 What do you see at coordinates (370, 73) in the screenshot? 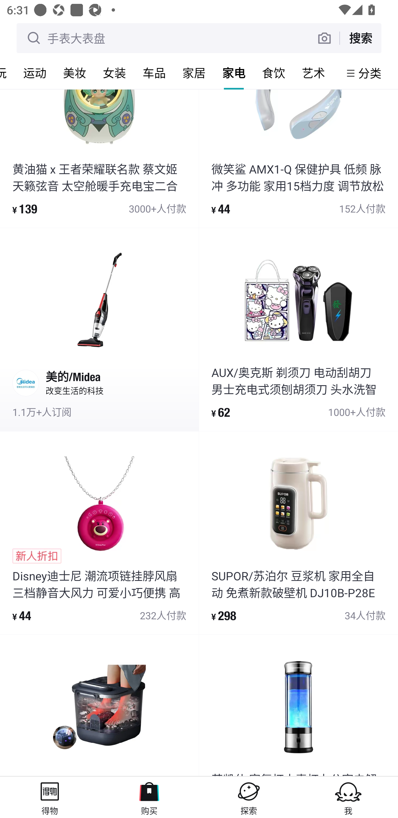
I see `分类` at bounding box center [370, 73].